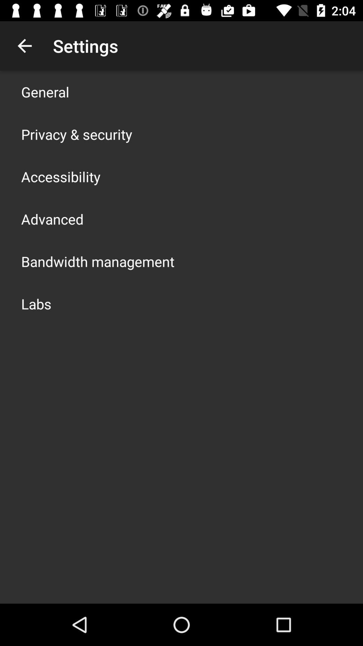  I want to click on turn off the general, so click(45, 92).